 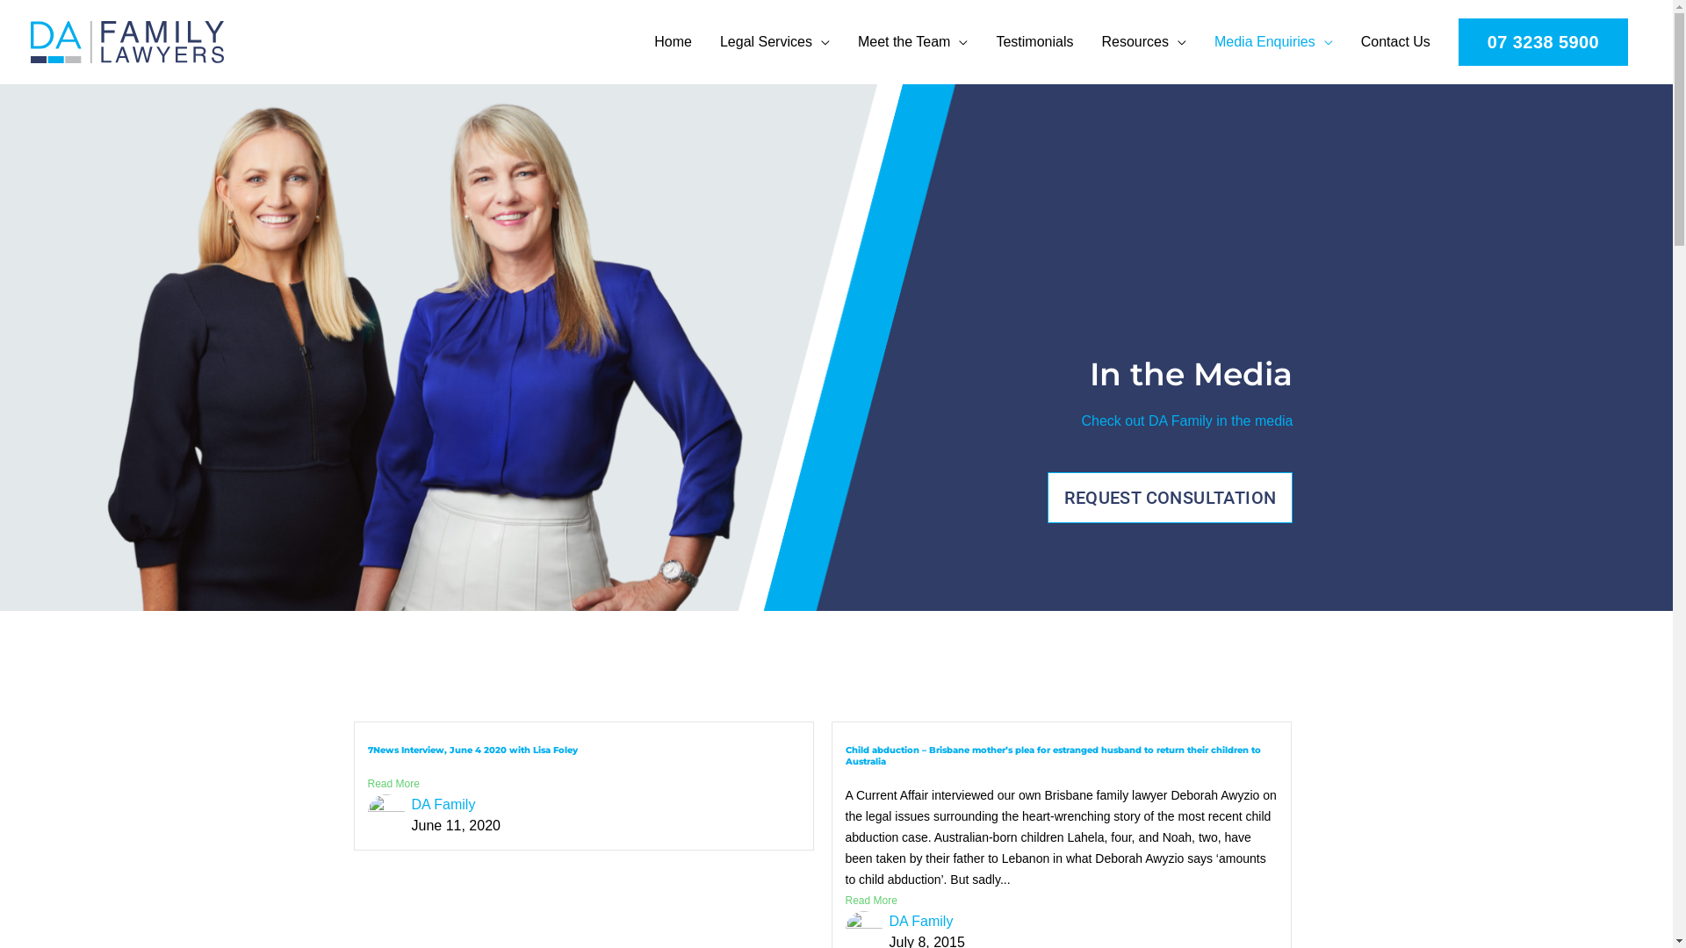 I want to click on Media Enquiries, so click(x=1273, y=42).